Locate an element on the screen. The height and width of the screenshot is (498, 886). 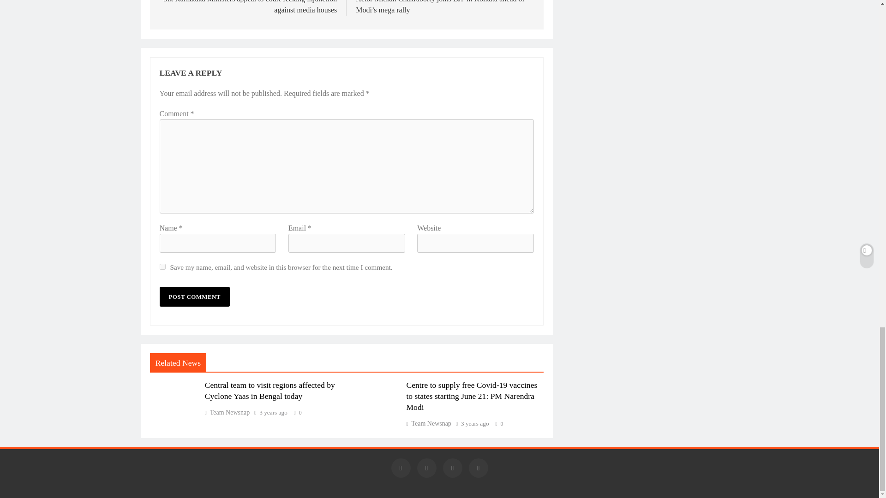
Post Comment is located at coordinates (194, 297).